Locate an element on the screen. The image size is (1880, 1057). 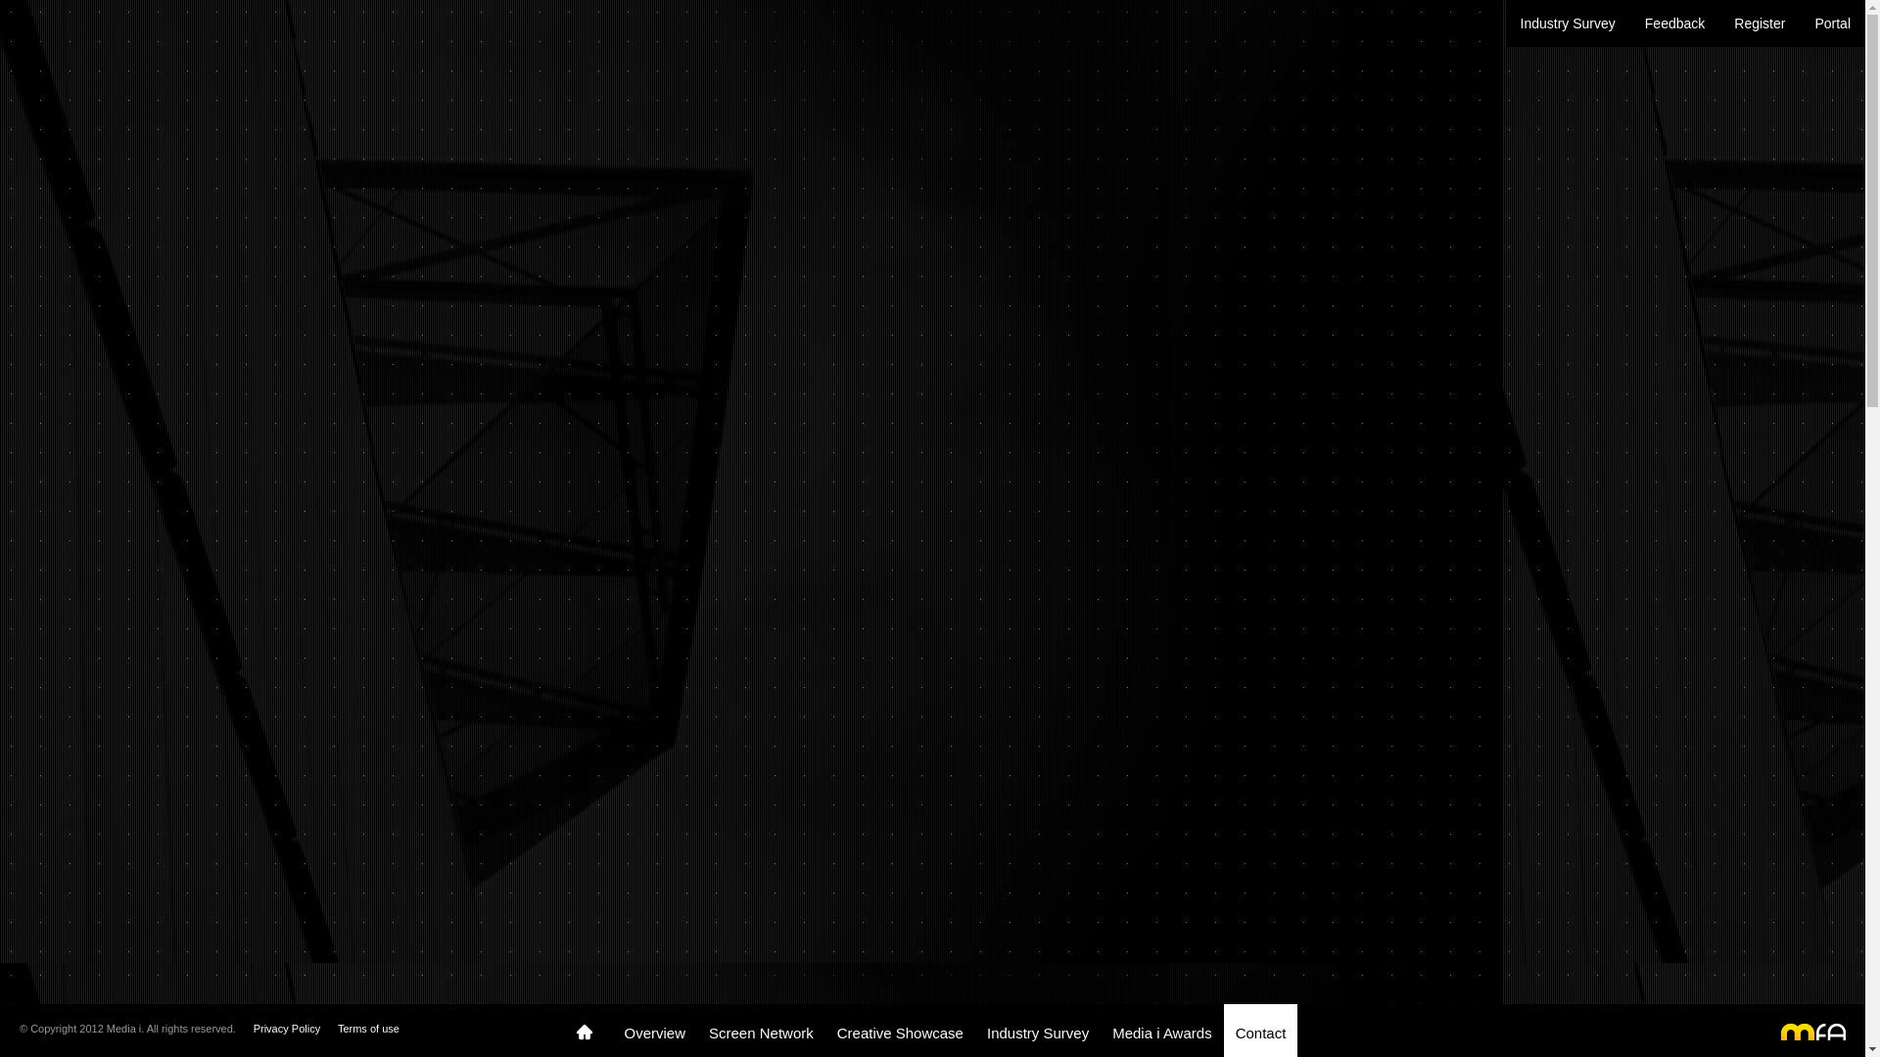
Industry Survey is located at coordinates (1569, 23).